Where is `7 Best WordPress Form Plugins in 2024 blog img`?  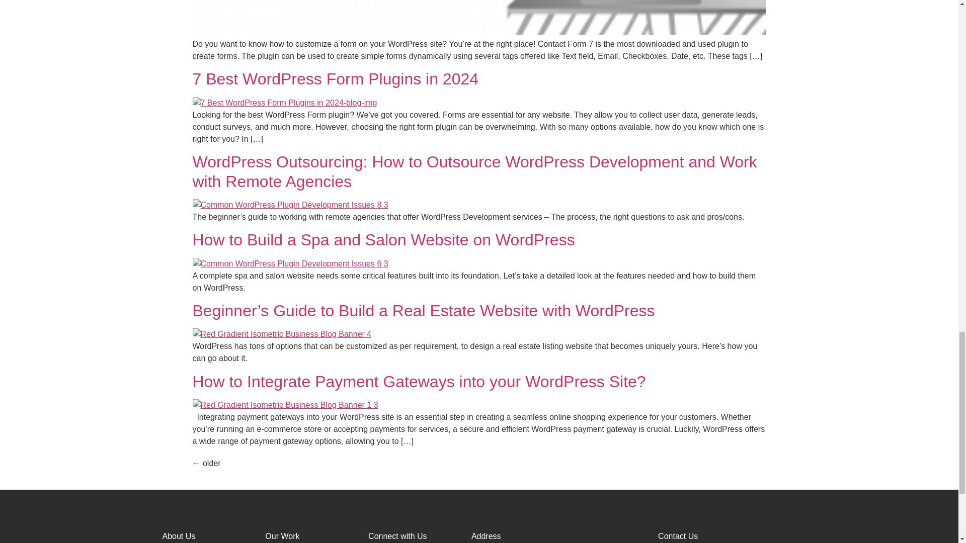
7 Best WordPress Form Plugins in 2024 blog img is located at coordinates (284, 103).